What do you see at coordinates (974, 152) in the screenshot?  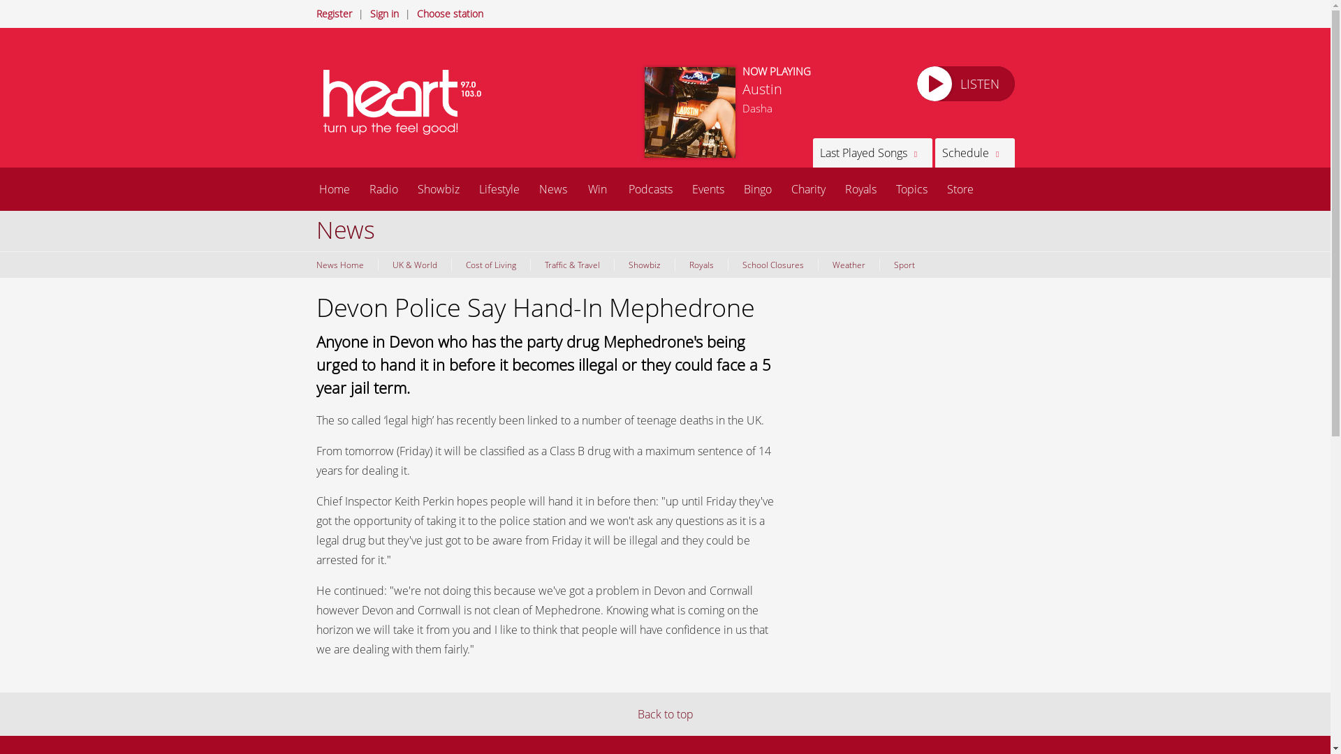 I see `Schedule` at bounding box center [974, 152].